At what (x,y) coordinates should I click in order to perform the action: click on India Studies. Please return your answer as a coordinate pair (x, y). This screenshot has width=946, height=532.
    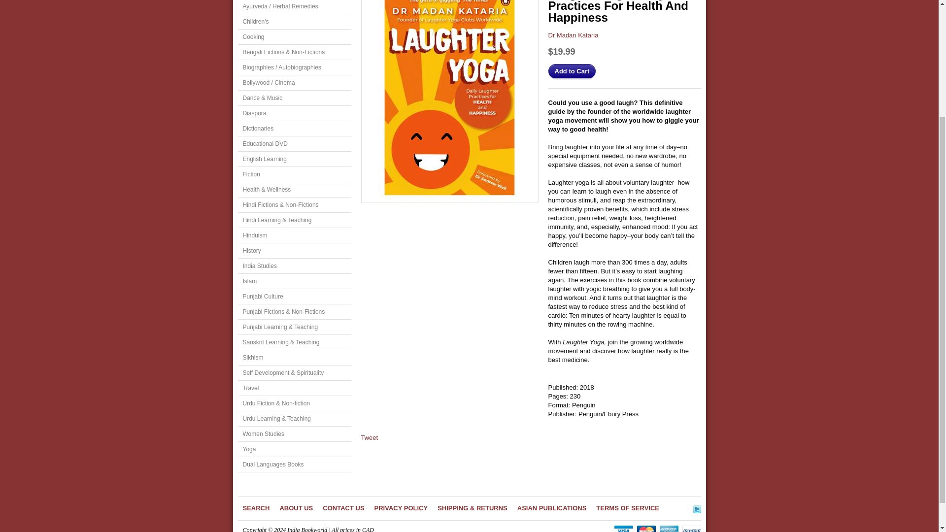
    Looking at the image, I should click on (294, 266).